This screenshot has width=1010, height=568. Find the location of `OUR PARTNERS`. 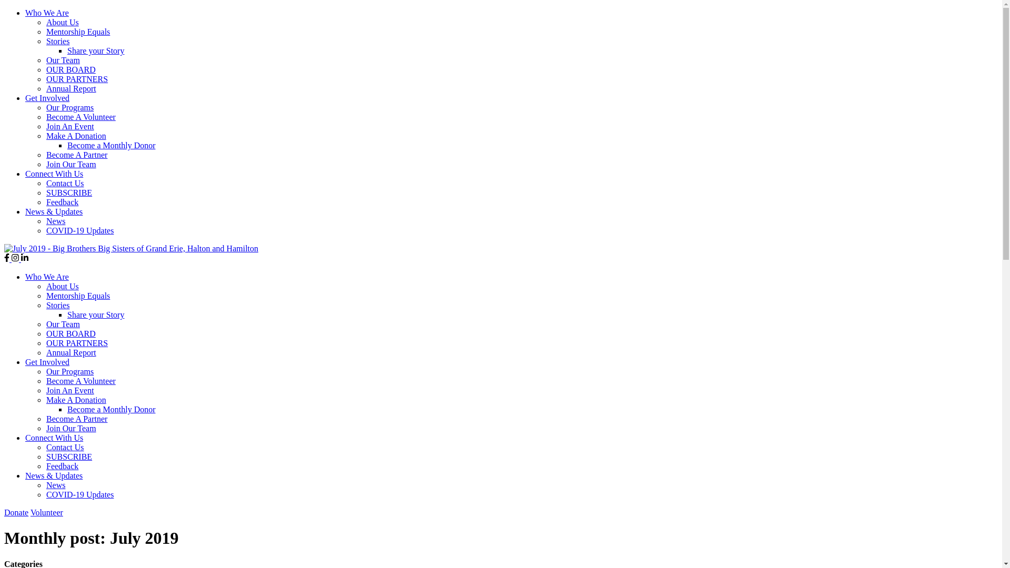

OUR PARTNERS is located at coordinates (77, 79).